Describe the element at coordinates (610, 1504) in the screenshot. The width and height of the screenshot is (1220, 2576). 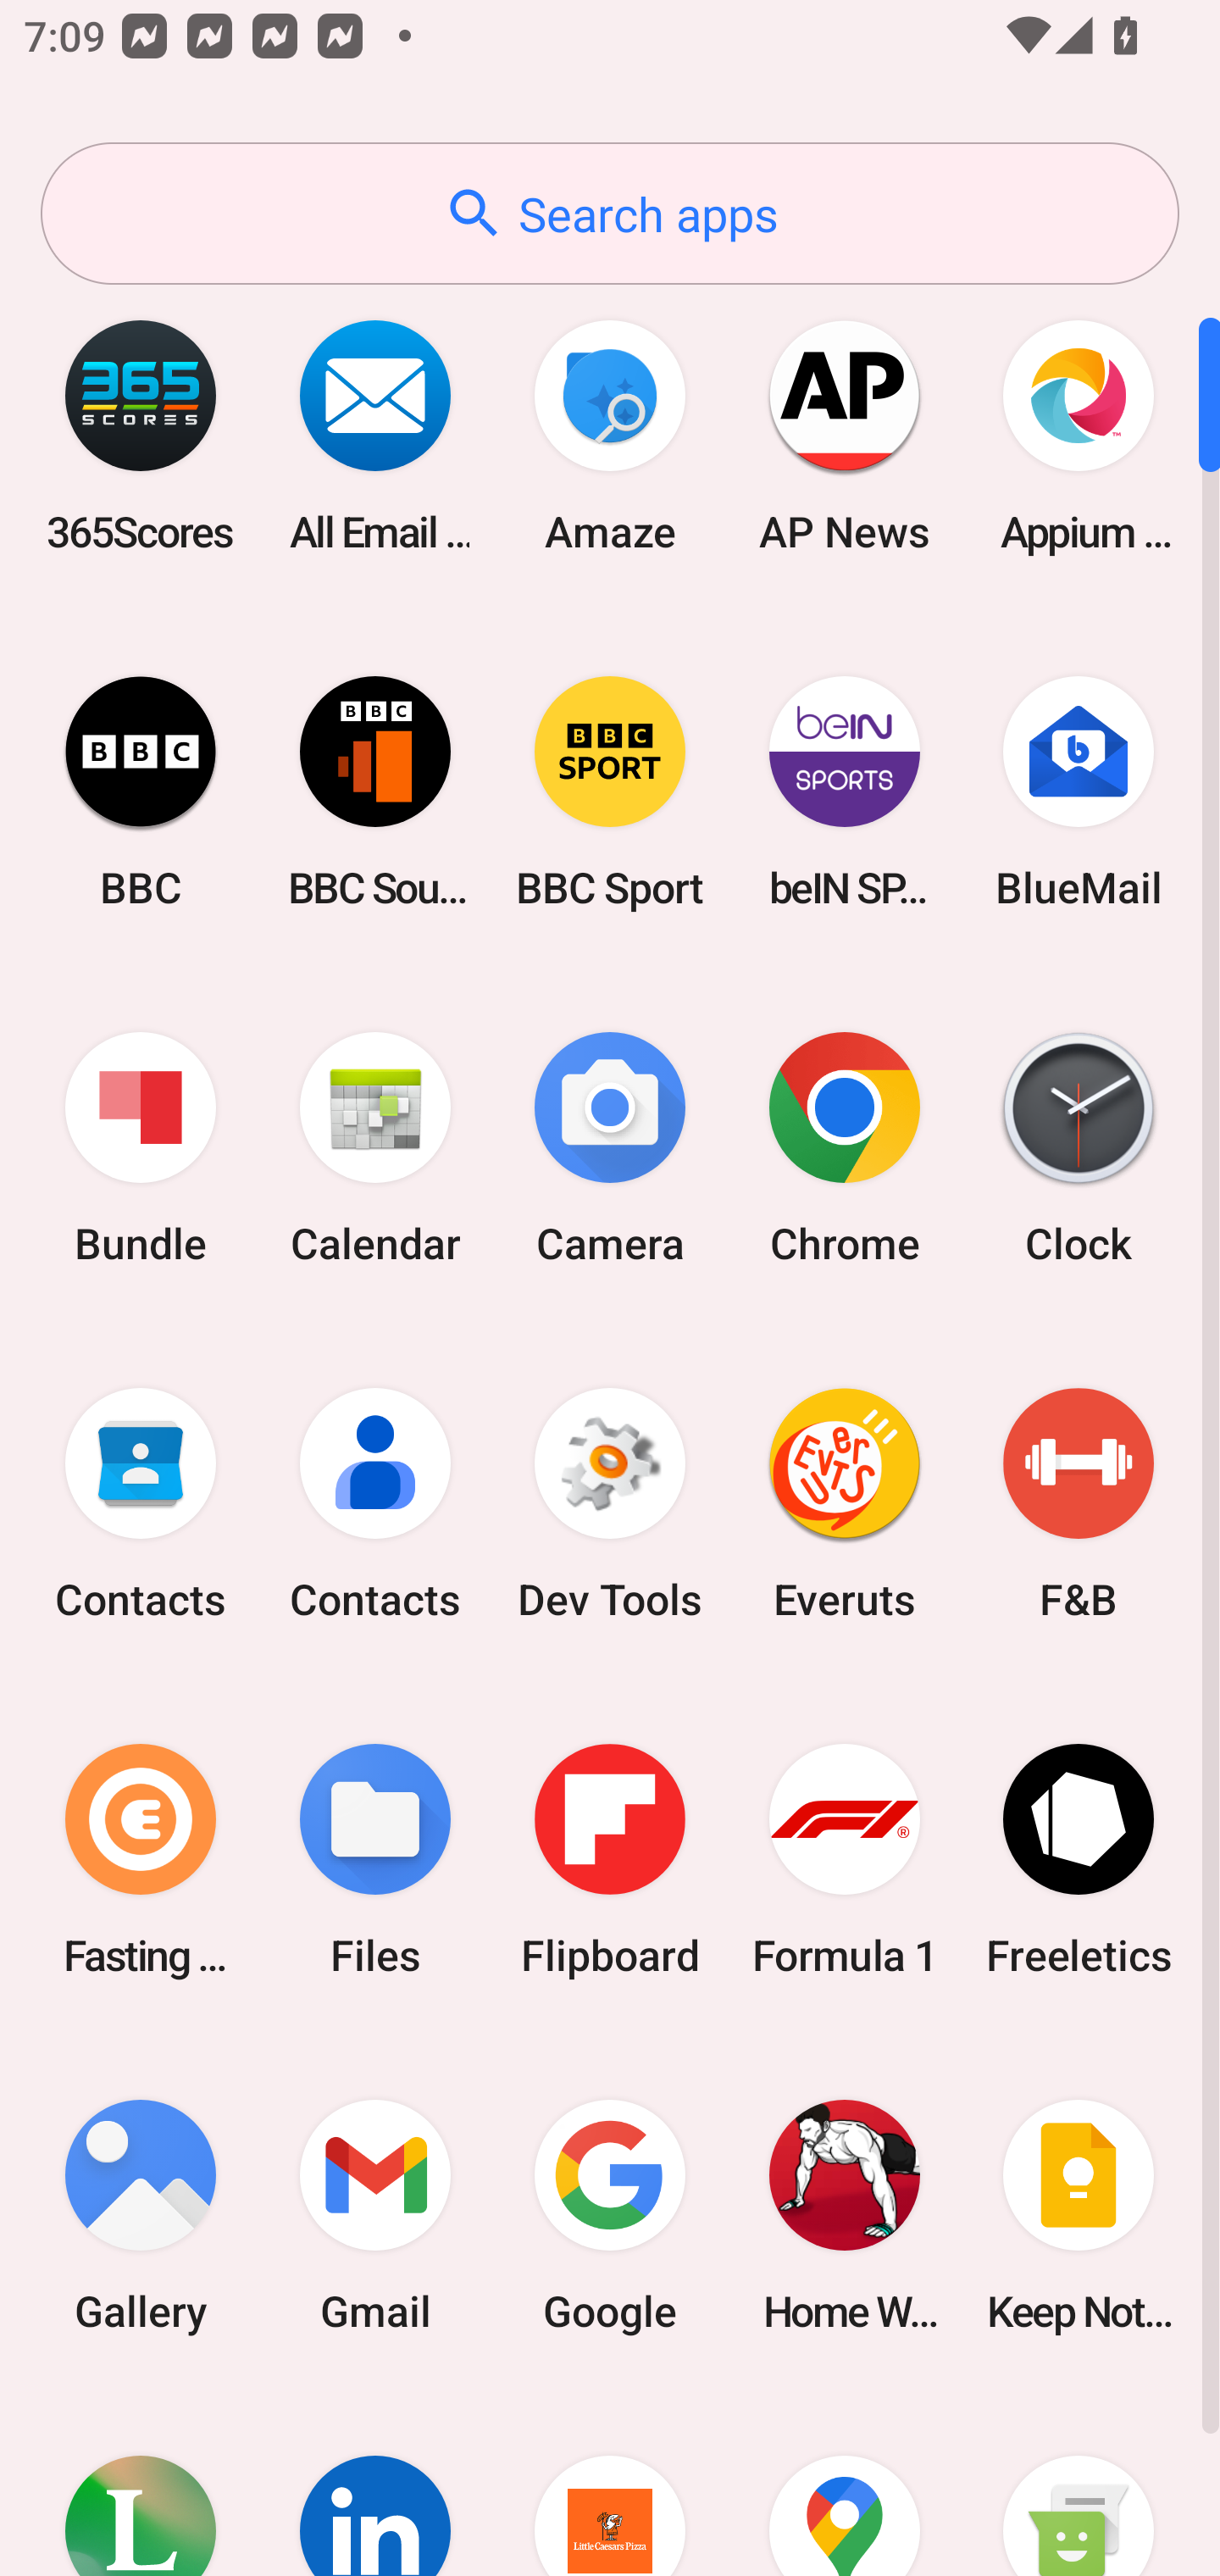
I see `Dev Tools` at that location.